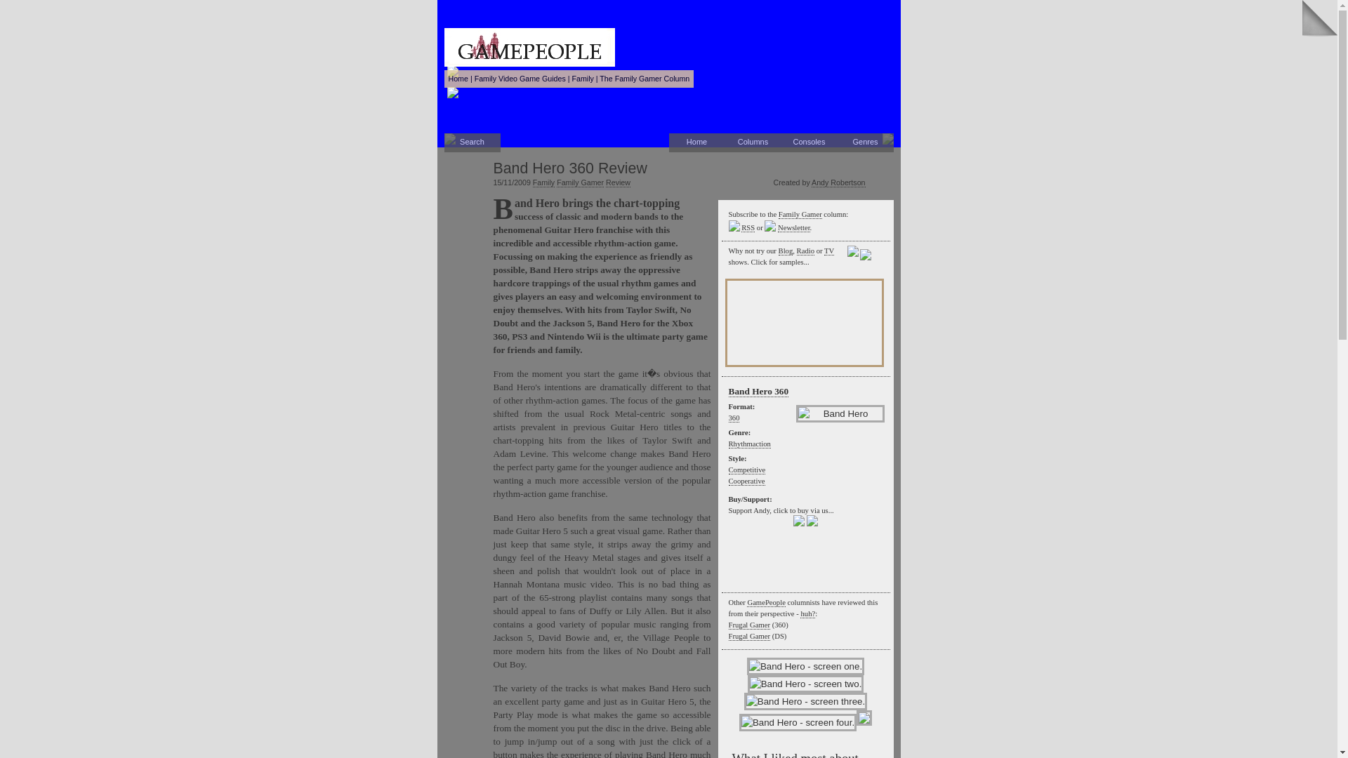  What do you see at coordinates (580, 182) in the screenshot?
I see `Family Gamer` at bounding box center [580, 182].